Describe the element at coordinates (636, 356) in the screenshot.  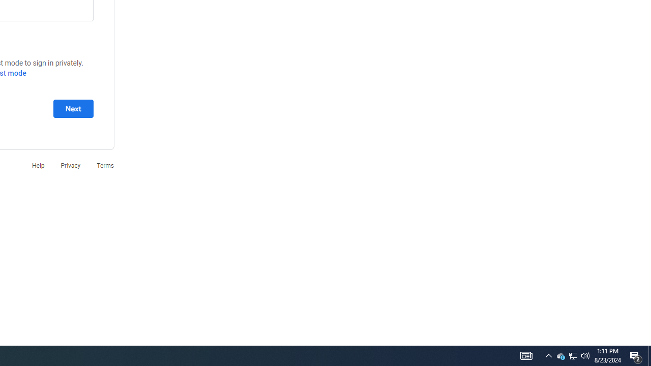
I see `Action Center, 2 new notifications` at that location.